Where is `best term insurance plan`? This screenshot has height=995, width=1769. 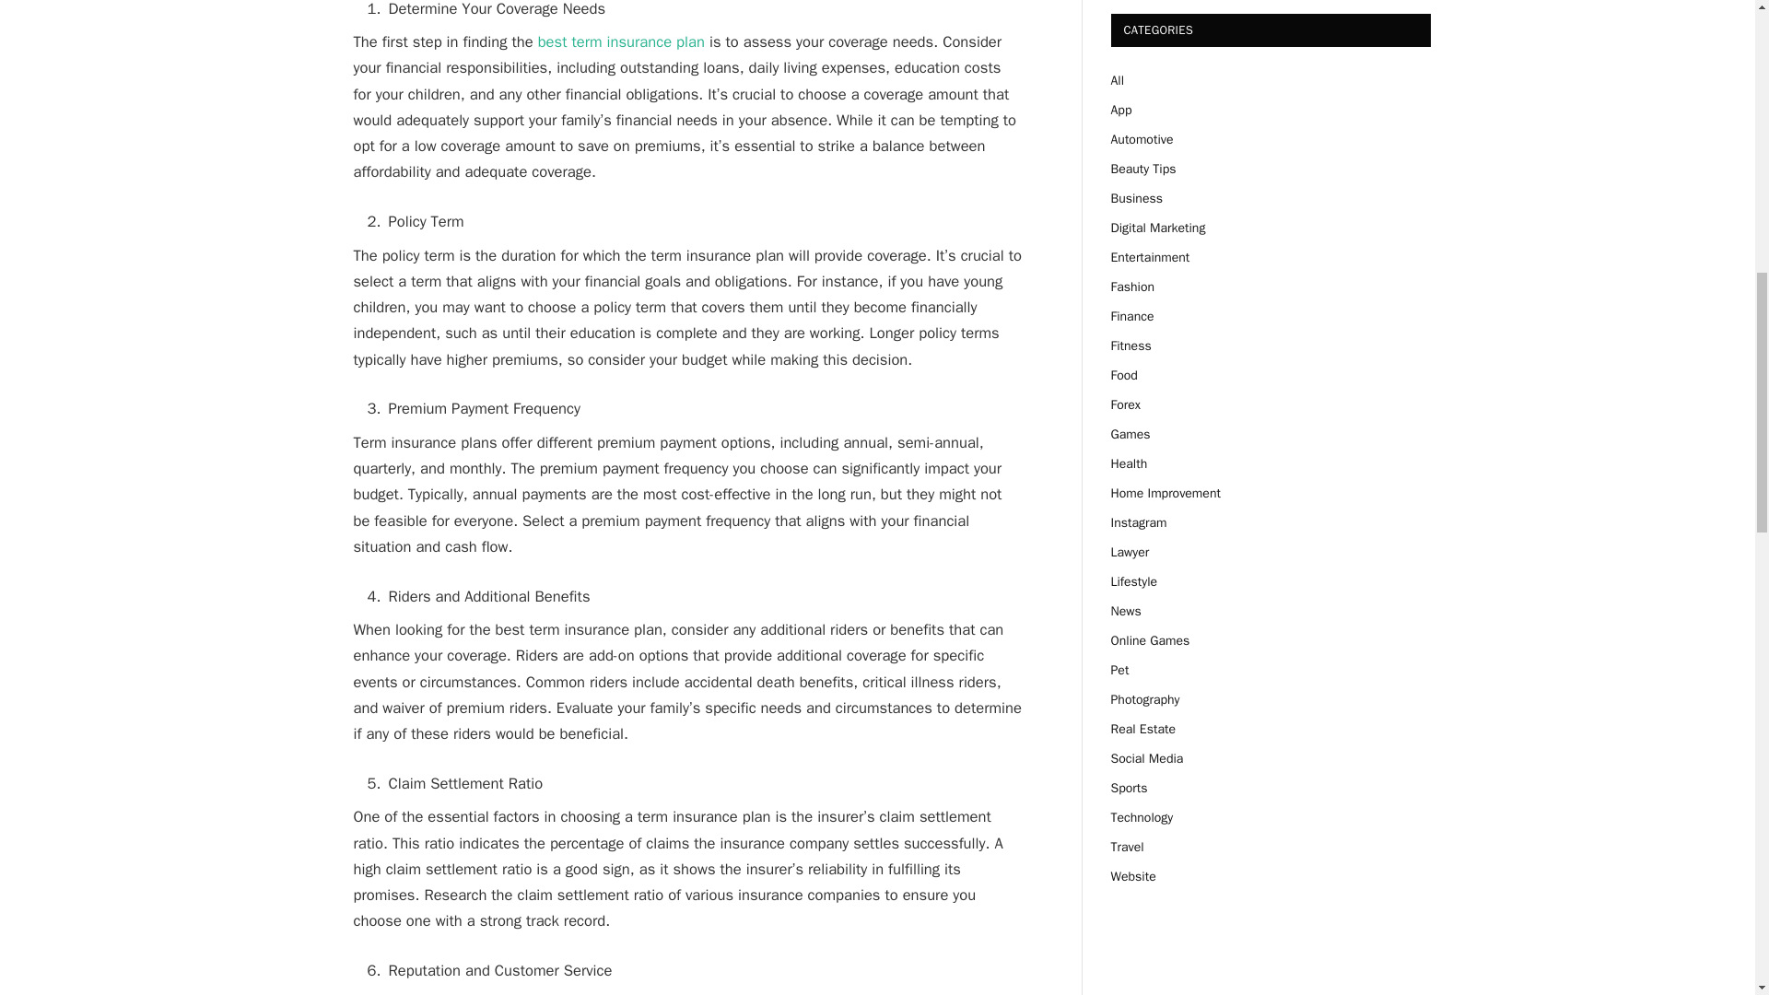 best term insurance plan is located at coordinates (621, 41).